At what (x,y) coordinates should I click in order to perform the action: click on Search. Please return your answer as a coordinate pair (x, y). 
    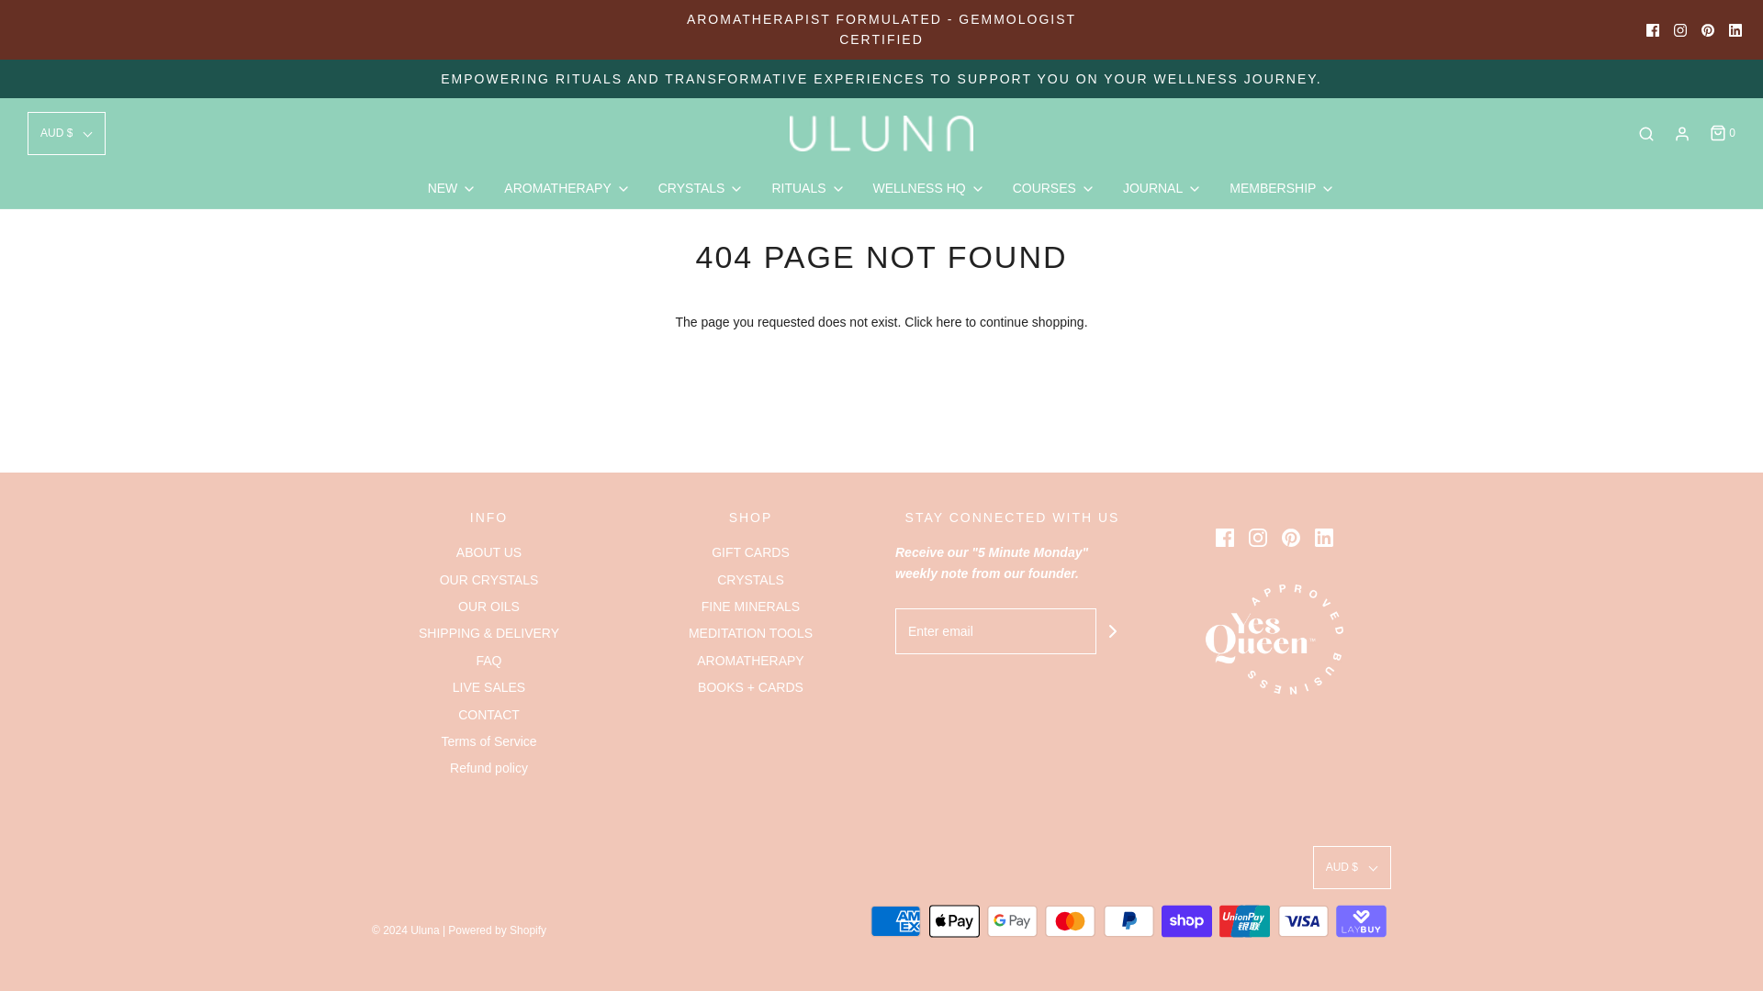
    Looking at the image, I should click on (1645, 134).